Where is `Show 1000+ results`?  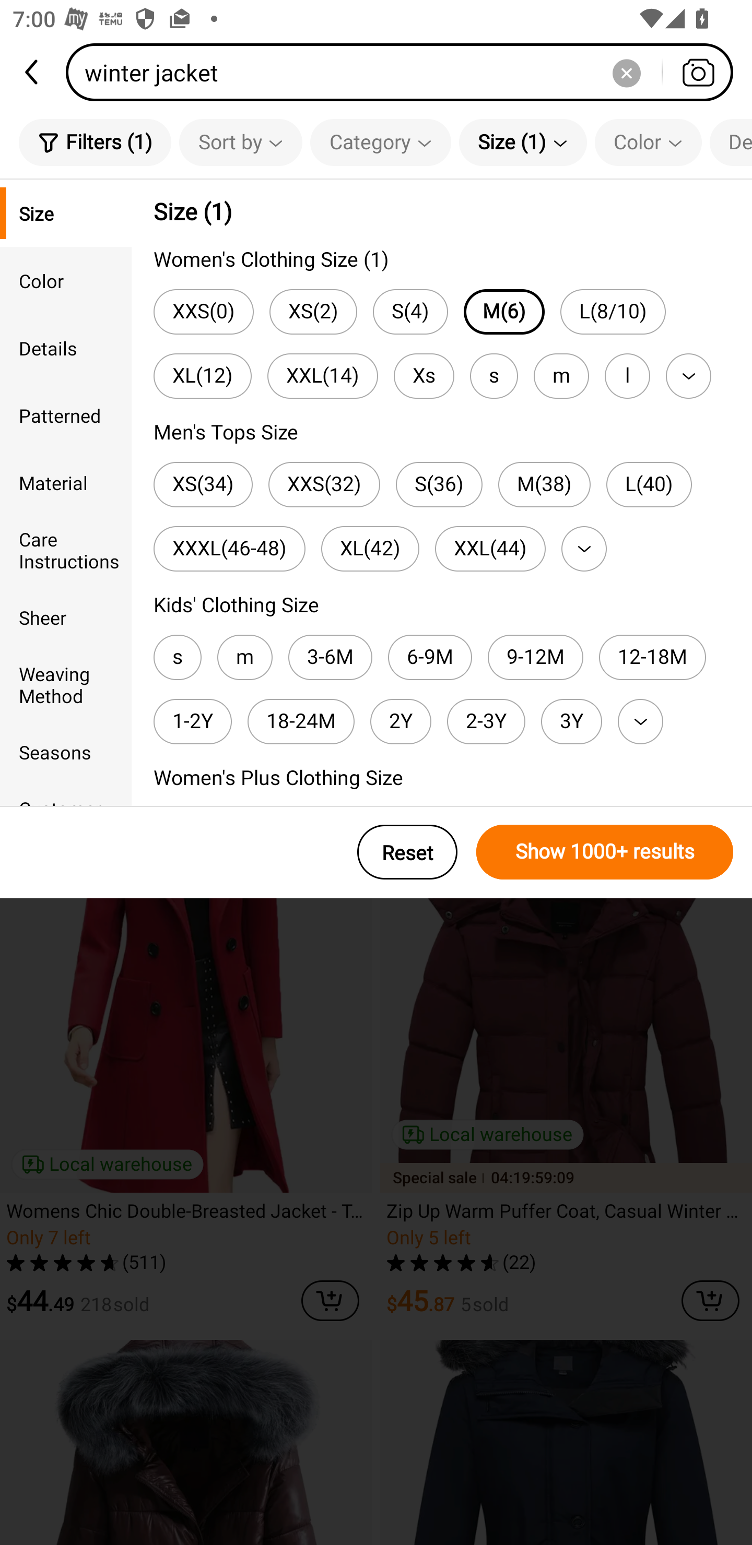
Show 1000+ results is located at coordinates (605, 852).